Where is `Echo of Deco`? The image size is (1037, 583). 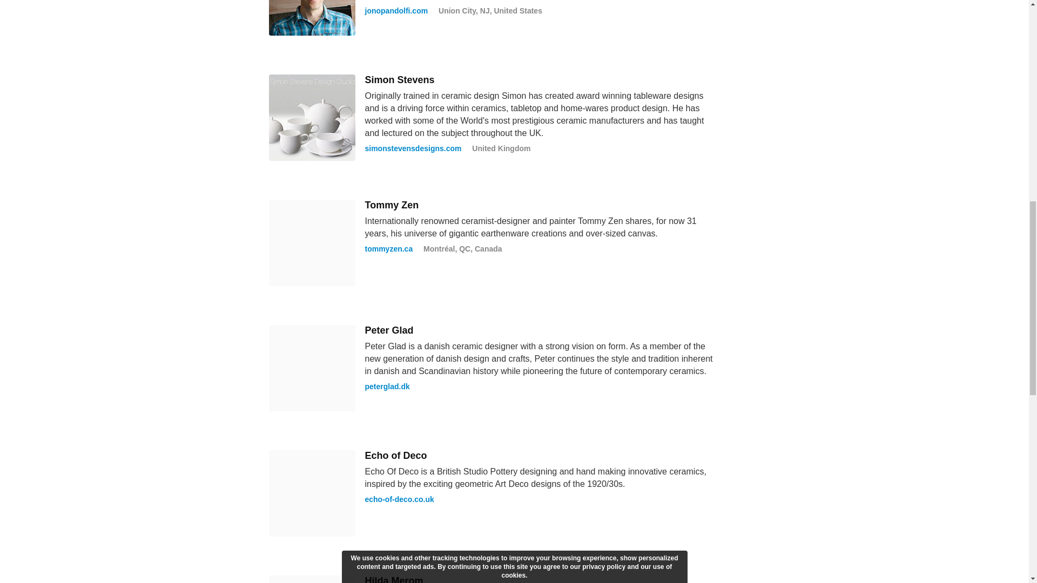 Echo of Deco is located at coordinates (396, 456).